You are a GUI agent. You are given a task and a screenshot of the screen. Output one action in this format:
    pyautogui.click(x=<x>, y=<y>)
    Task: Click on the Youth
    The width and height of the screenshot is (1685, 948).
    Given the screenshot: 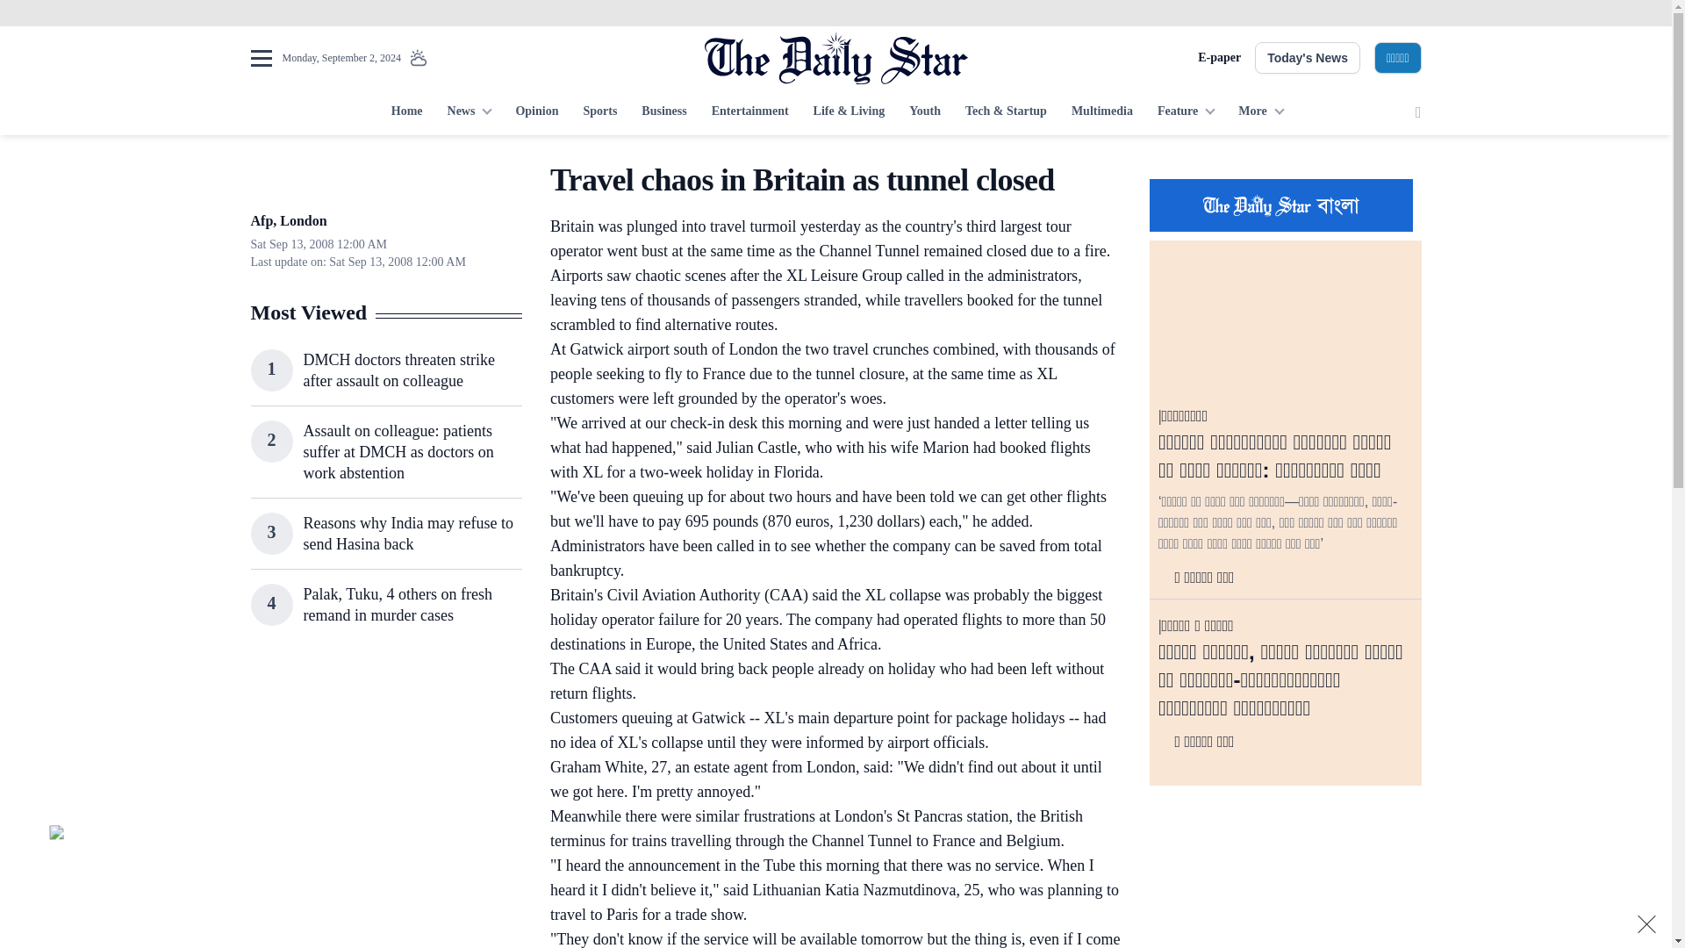 What is the action you would take?
    pyautogui.click(x=925, y=112)
    